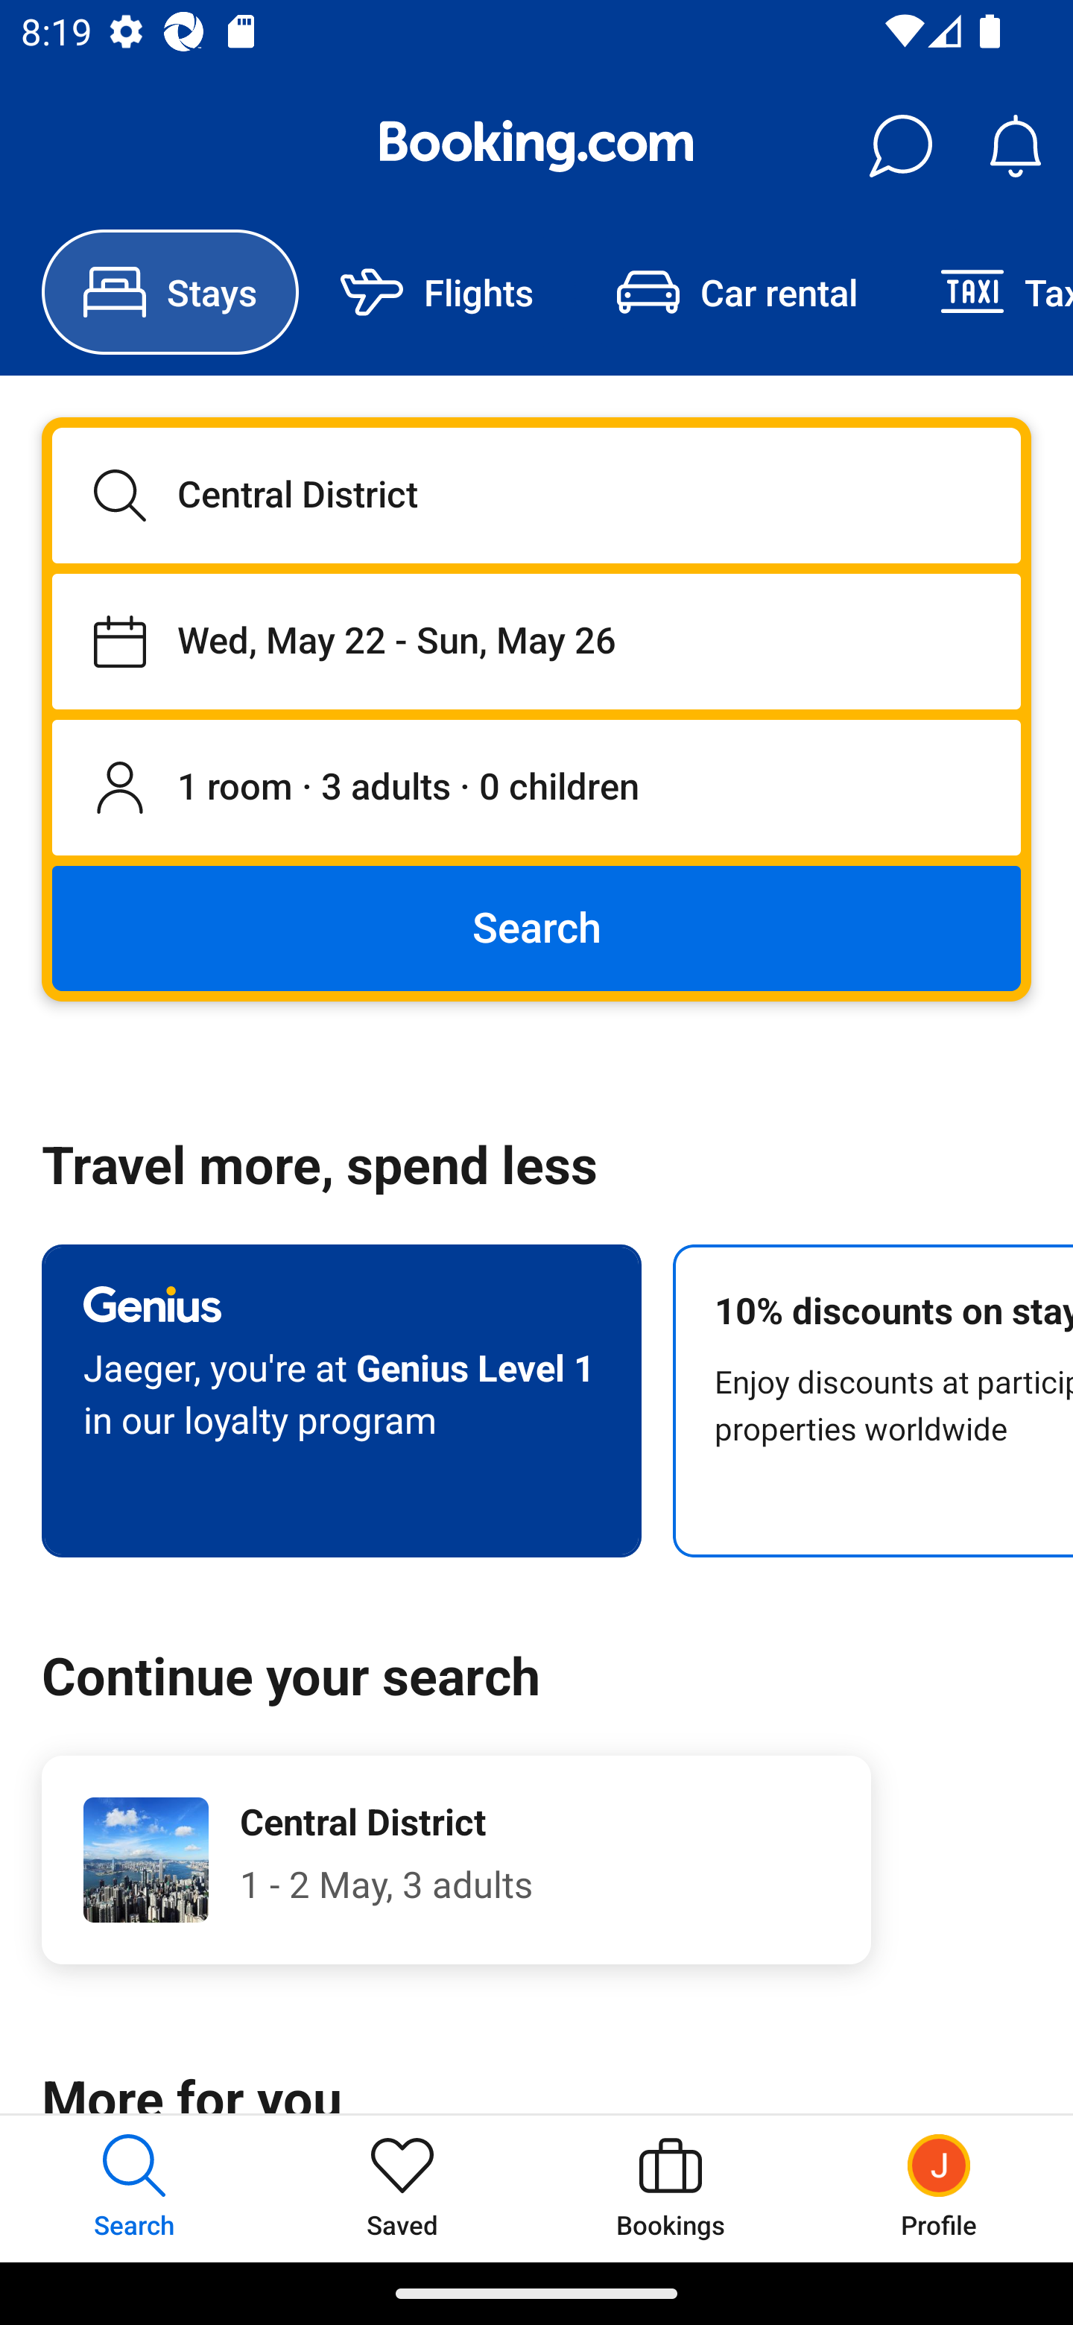 The image size is (1073, 2325). What do you see at coordinates (900, 146) in the screenshot?
I see `Messages` at bounding box center [900, 146].